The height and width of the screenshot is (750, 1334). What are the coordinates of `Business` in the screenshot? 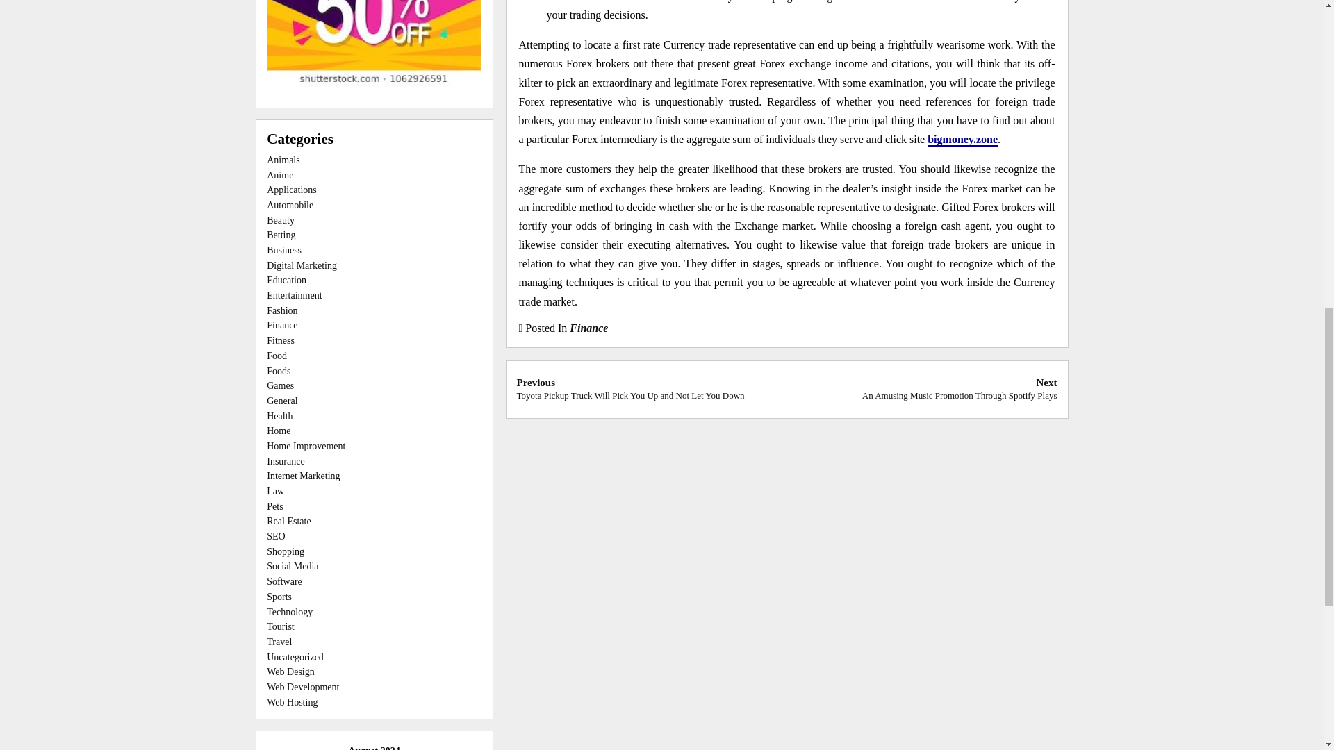 It's located at (283, 250).